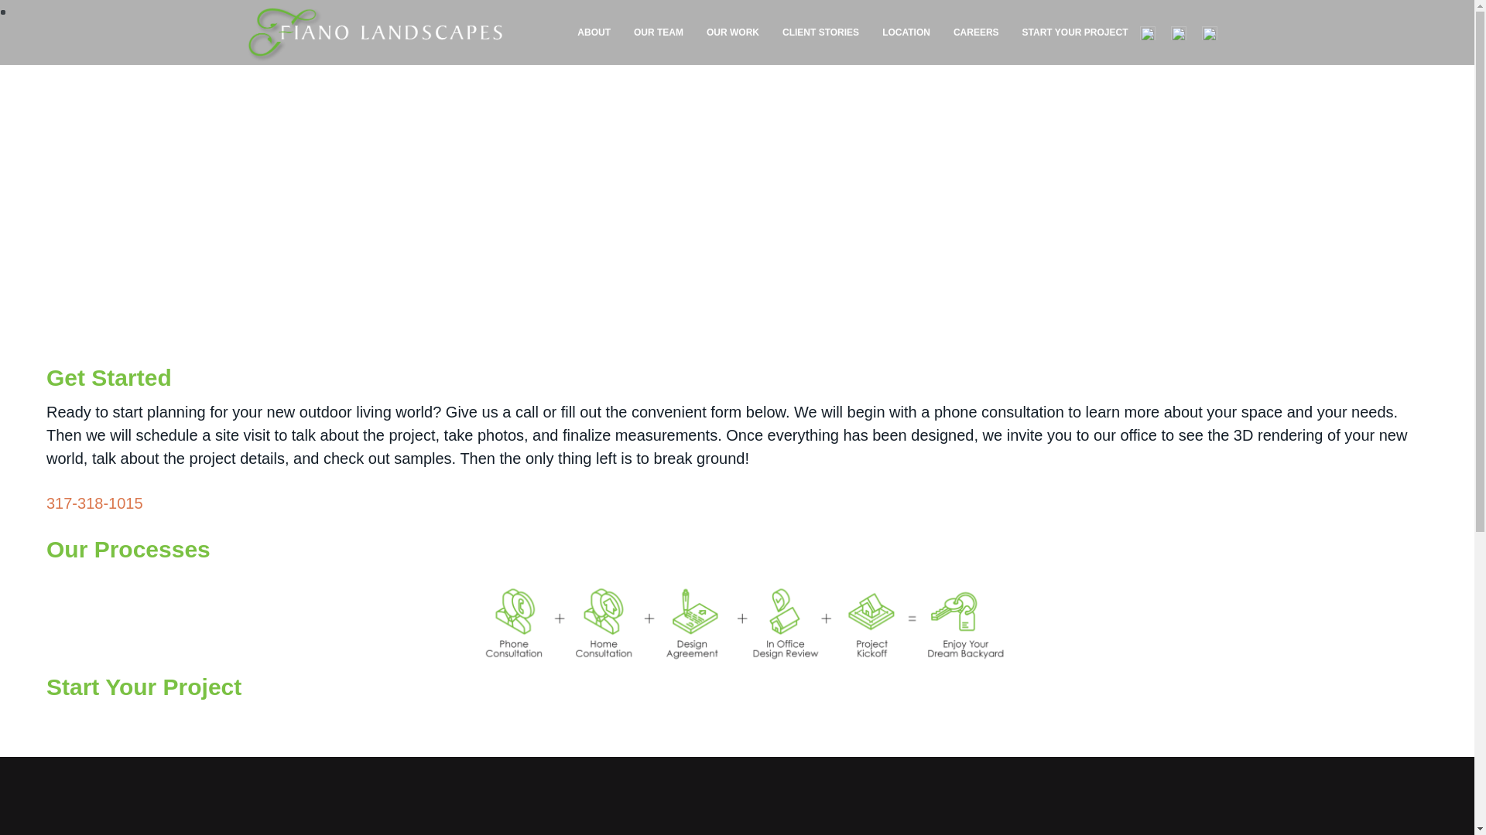 The image size is (1486, 835). Describe the element at coordinates (820, 32) in the screenshot. I see `CLIENT STORIES` at that location.